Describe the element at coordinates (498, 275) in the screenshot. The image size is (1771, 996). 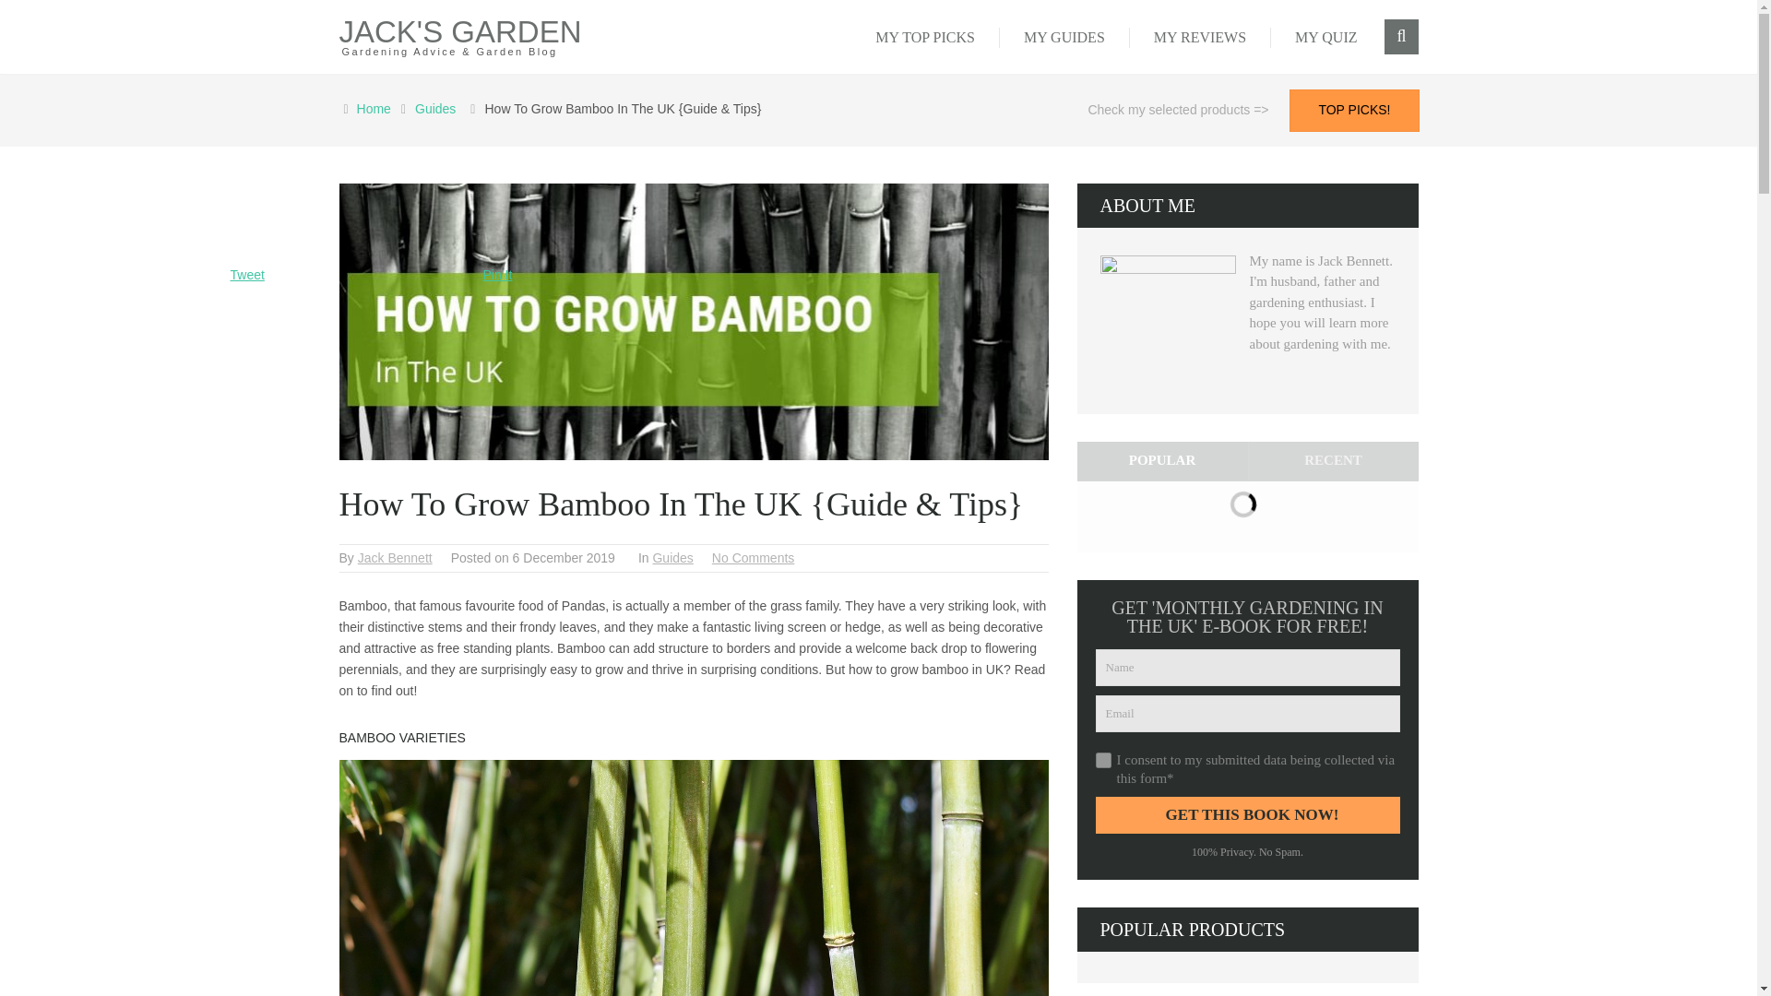
I see `Pin It` at that location.